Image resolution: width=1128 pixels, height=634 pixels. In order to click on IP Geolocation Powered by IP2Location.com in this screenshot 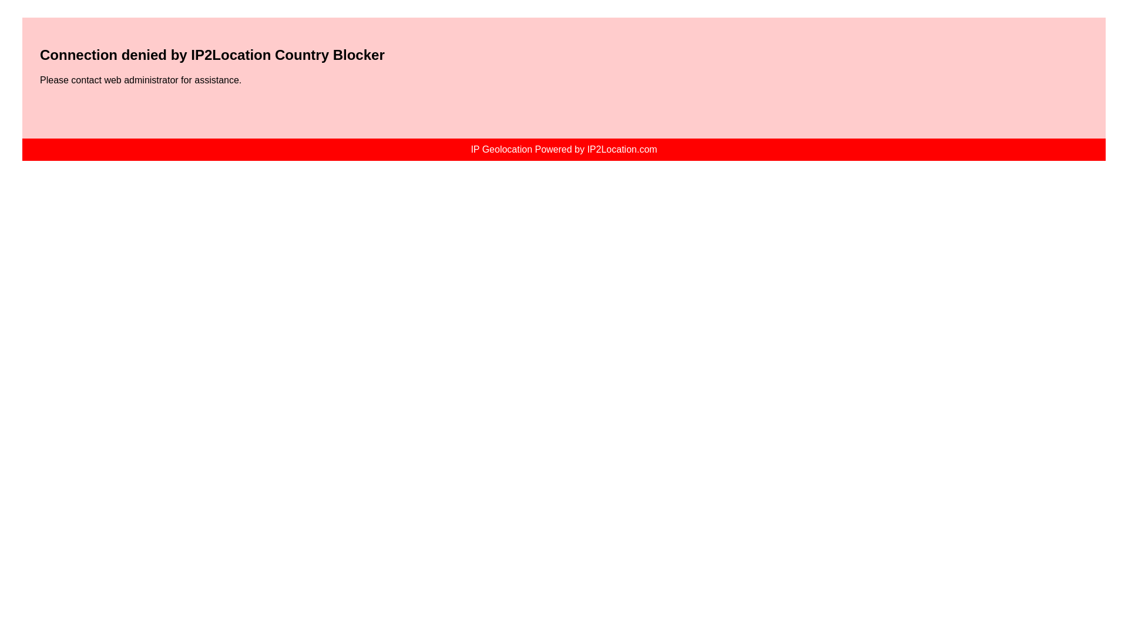, I will do `click(563, 149)`.